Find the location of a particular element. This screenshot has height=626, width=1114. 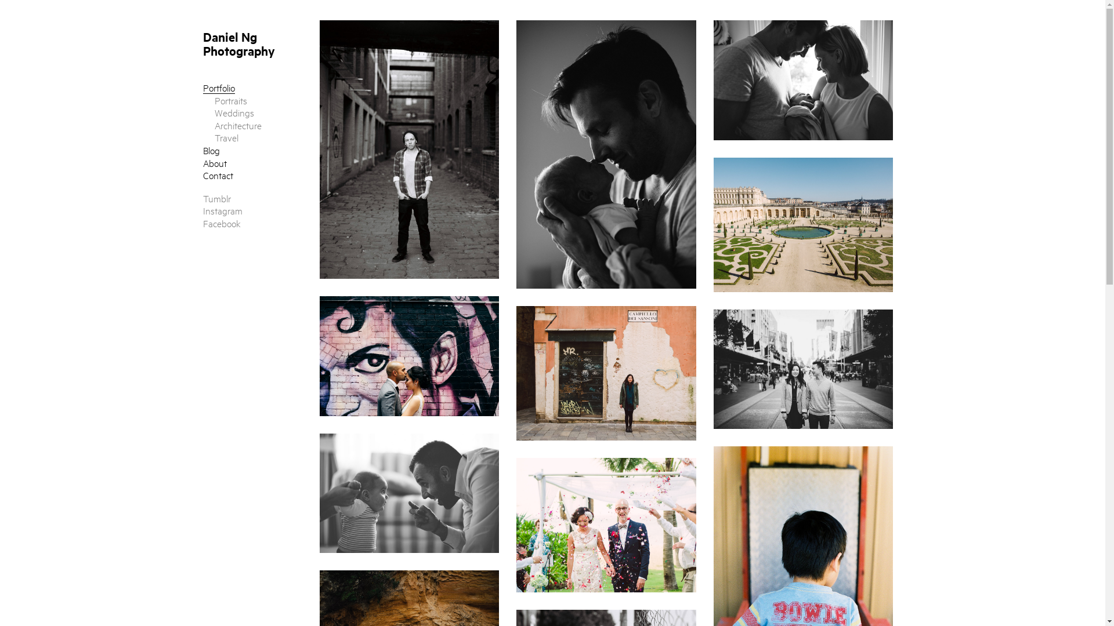

Weddings is located at coordinates (234, 112).